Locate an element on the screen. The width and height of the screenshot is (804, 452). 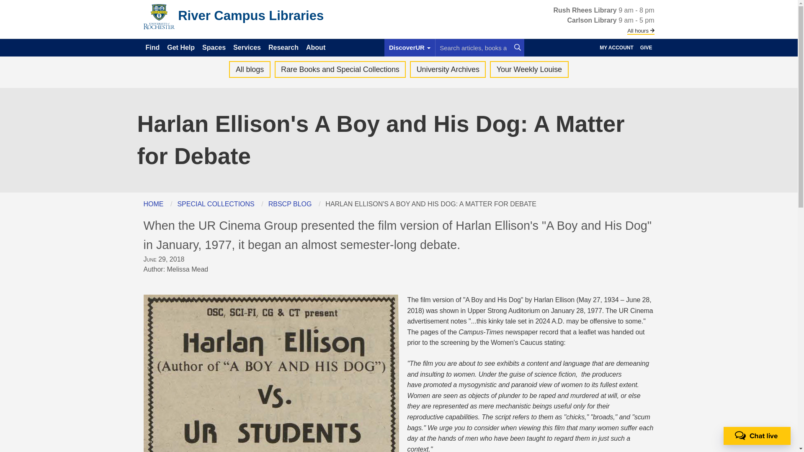
Spaces is located at coordinates (214, 46).